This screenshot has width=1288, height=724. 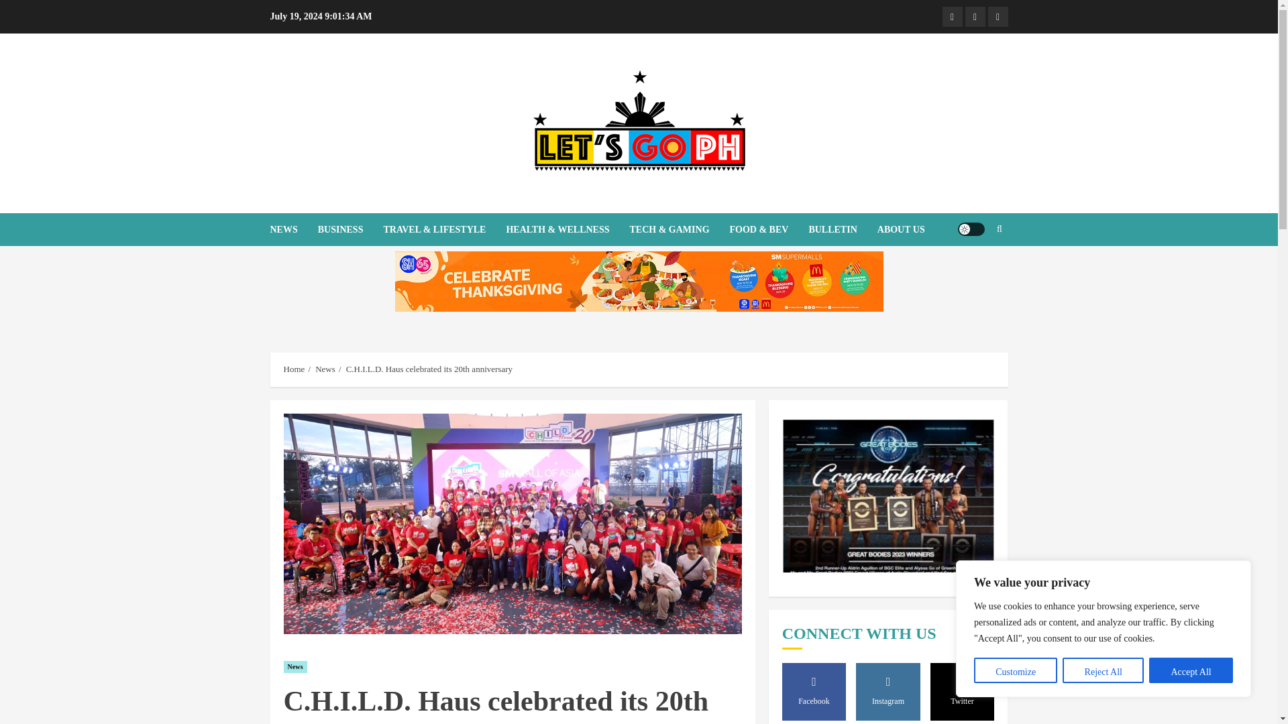 I want to click on Home, so click(x=294, y=369).